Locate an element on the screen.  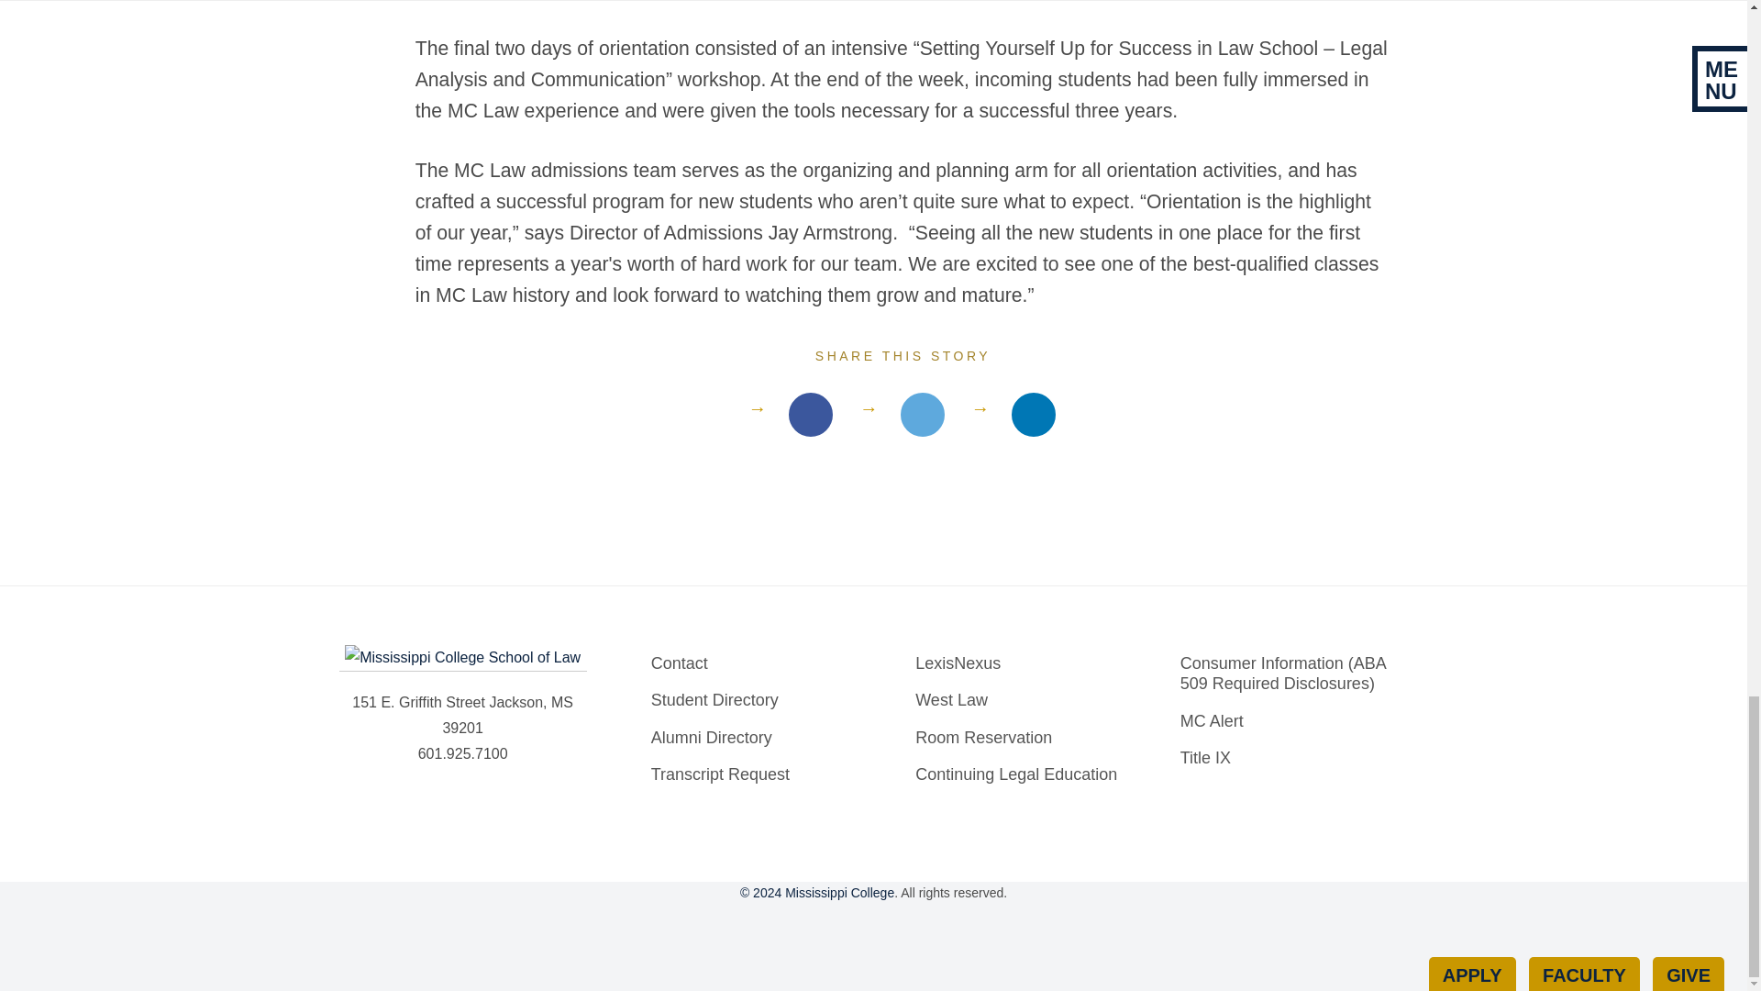
Transcript Request is located at coordinates (760, 774).